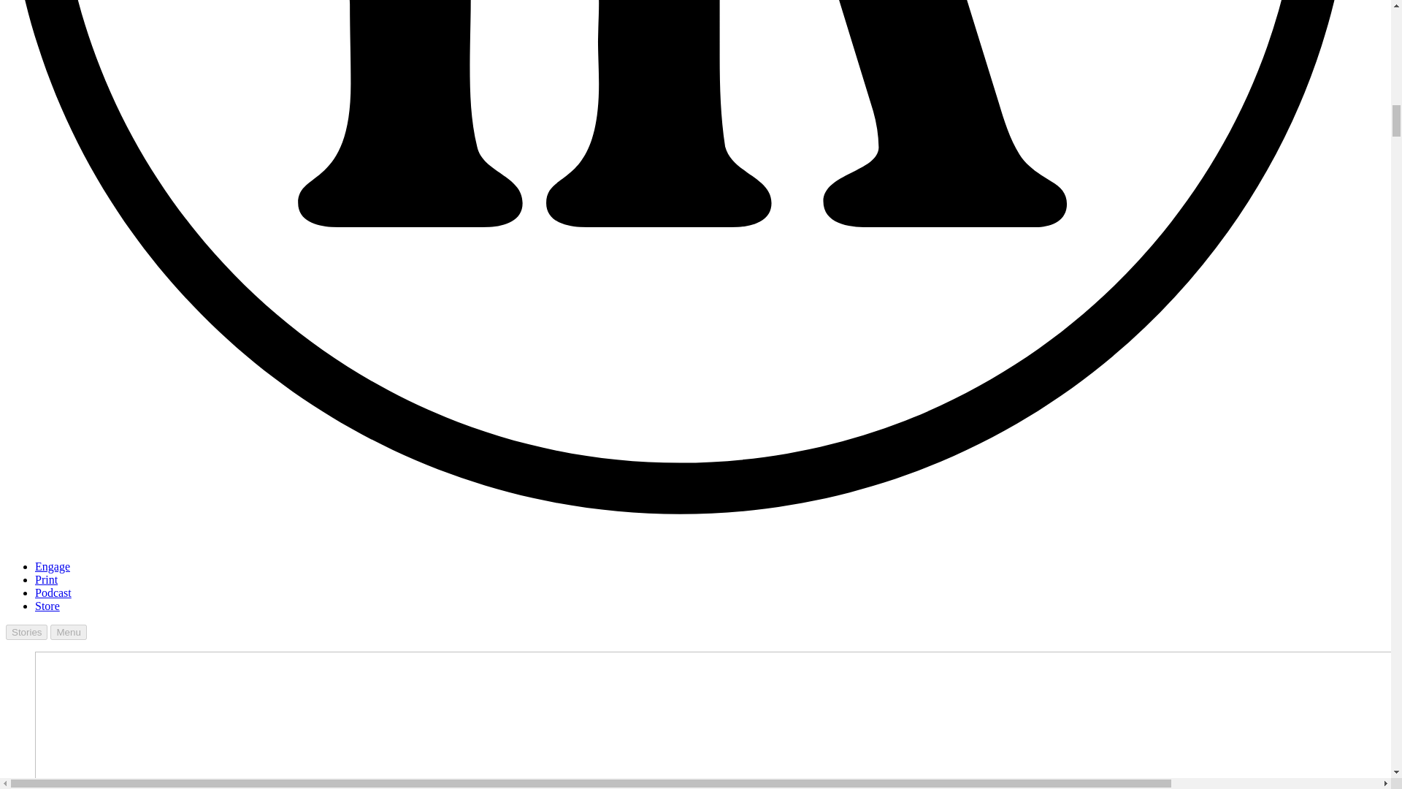  Describe the element at coordinates (47, 606) in the screenshot. I see `Store` at that location.